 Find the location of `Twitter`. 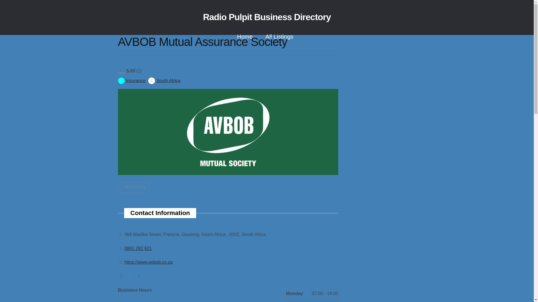

Twitter is located at coordinates (130, 276).